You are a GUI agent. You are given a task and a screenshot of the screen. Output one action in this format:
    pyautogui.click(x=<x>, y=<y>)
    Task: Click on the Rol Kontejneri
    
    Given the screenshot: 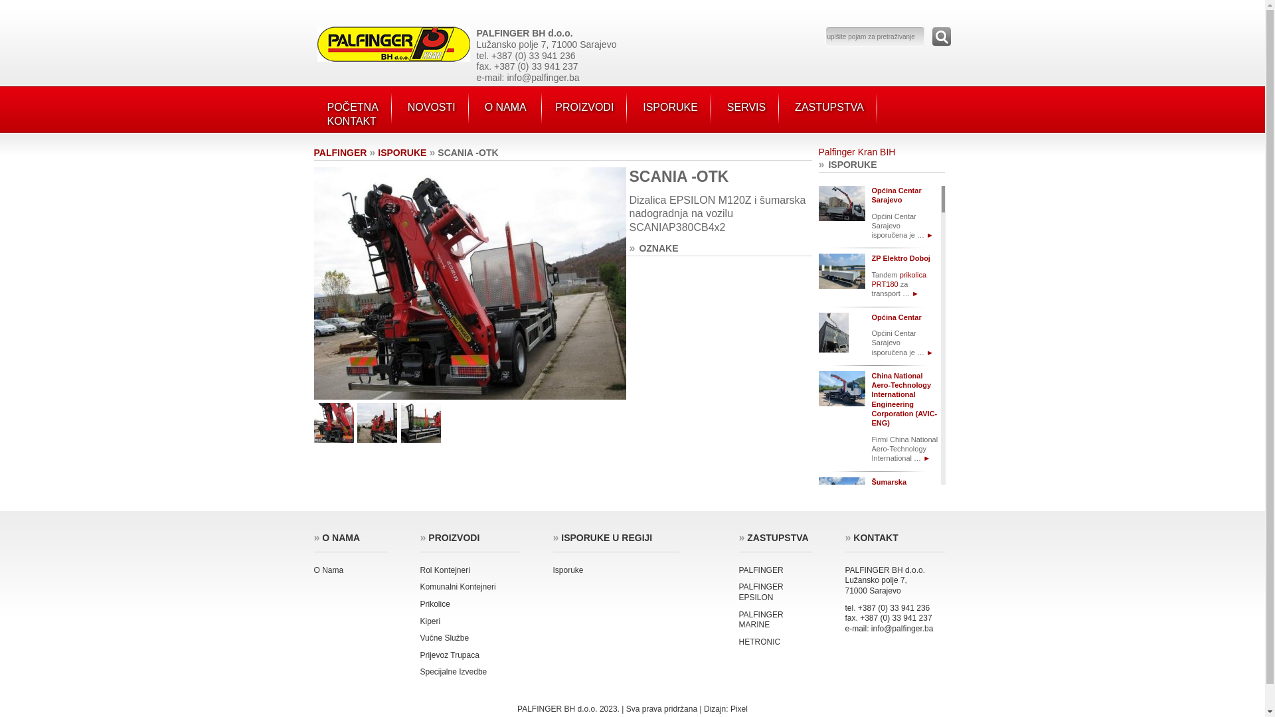 What is the action you would take?
    pyautogui.click(x=445, y=570)
    